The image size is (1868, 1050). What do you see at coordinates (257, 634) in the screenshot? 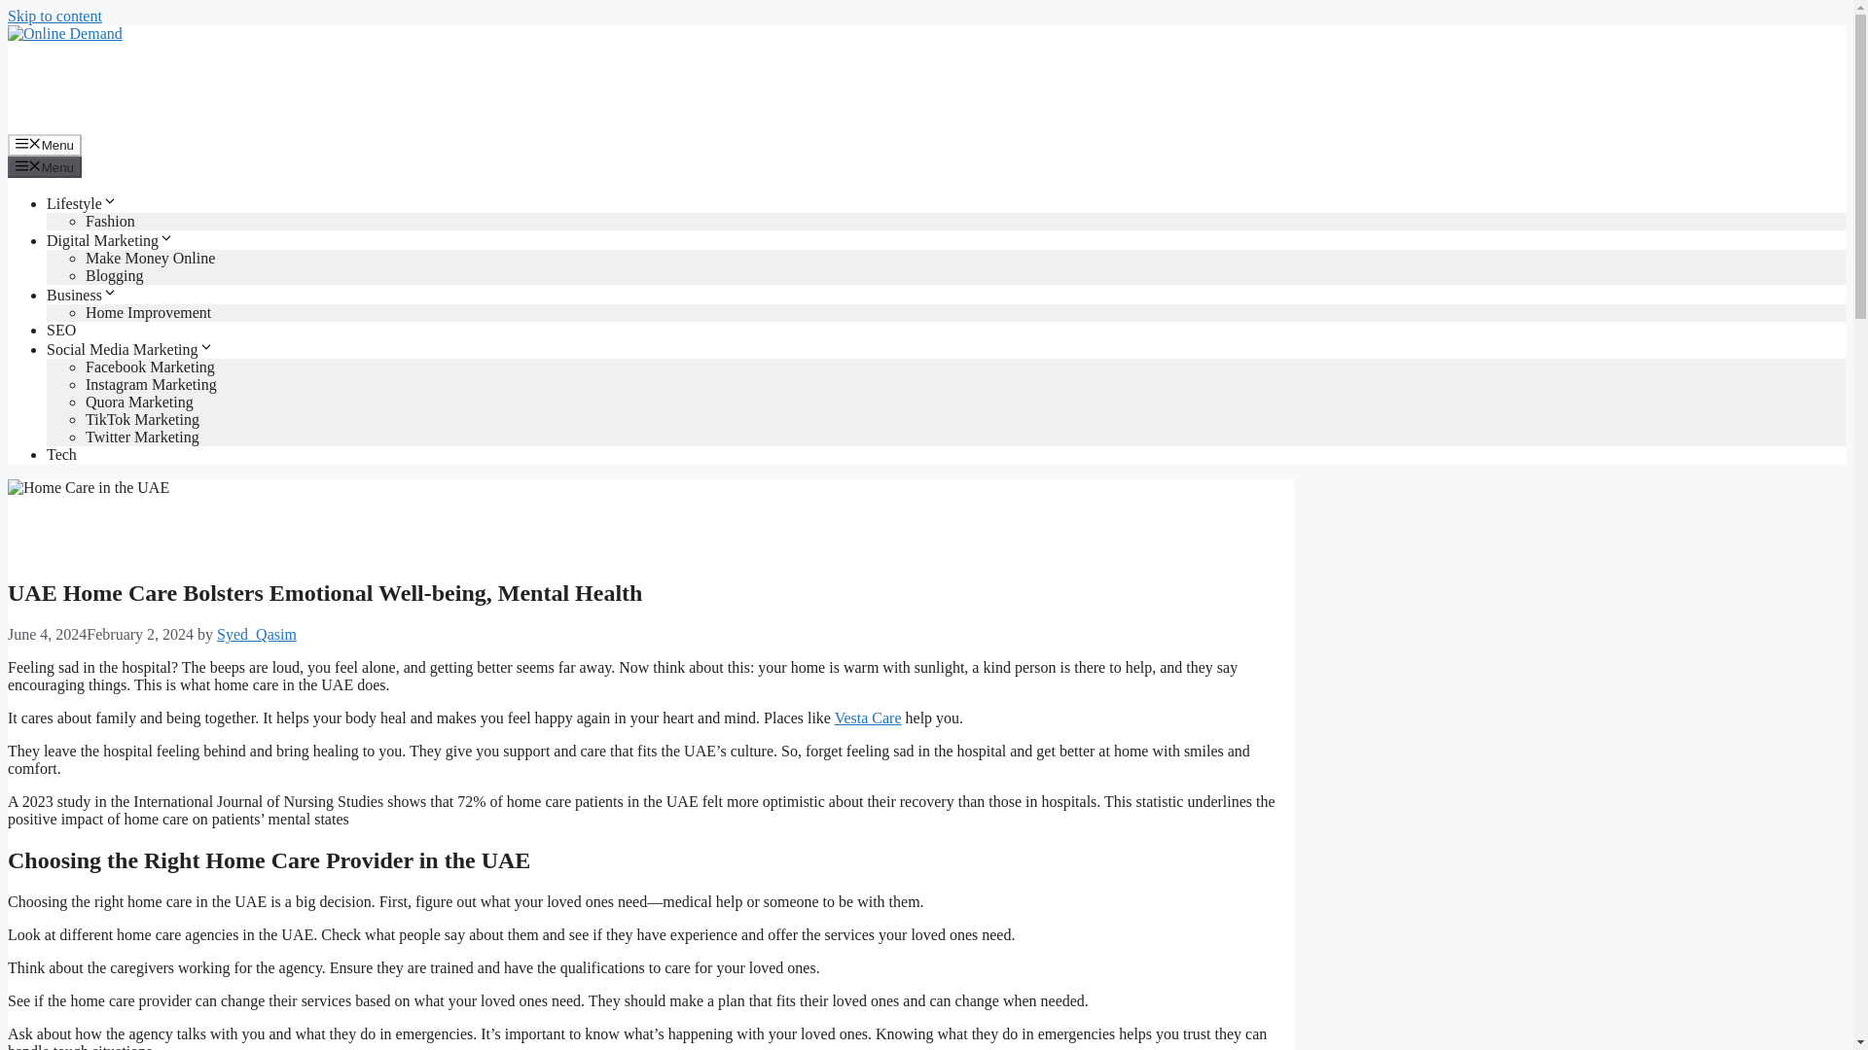
I see `Syed  Qasim` at bounding box center [257, 634].